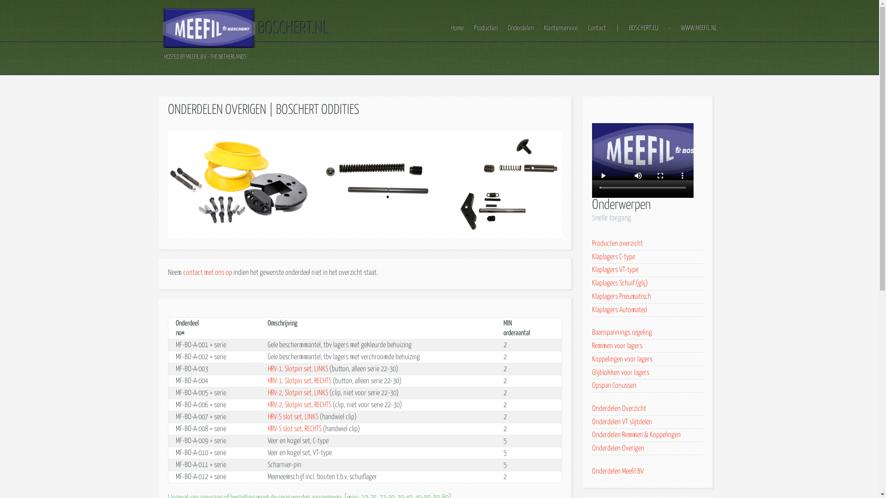 The height and width of the screenshot is (498, 886). I want to click on Onderdelen Remmen & Koppelingen, so click(636, 435).